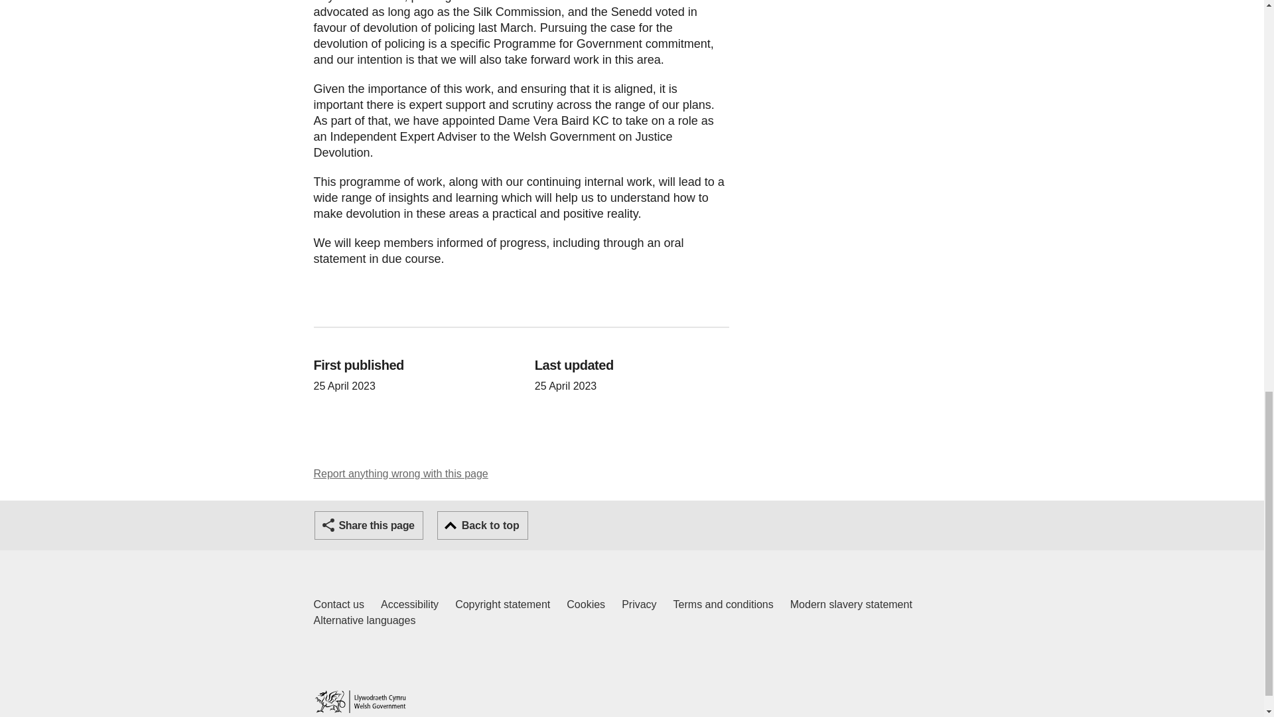 Image resolution: width=1274 pixels, height=717 pixels. I want to click on Privacy, so click(638, 604).